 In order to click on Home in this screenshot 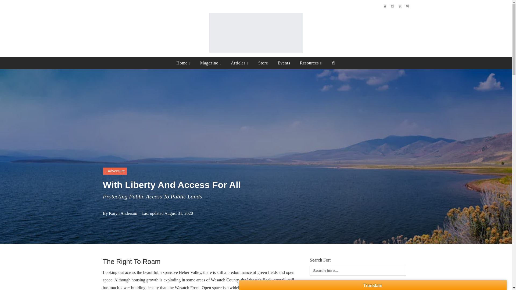, I will do `click(183, 63)`.